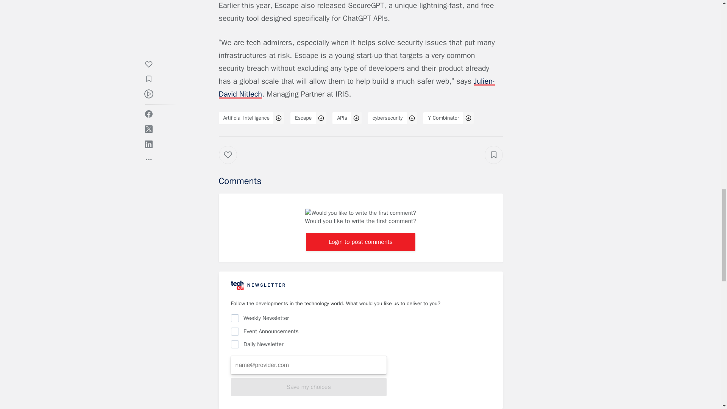  Describe the element at coordinates (246, 118) in the screenshot. I see `Artificial Intelligence` at that location.